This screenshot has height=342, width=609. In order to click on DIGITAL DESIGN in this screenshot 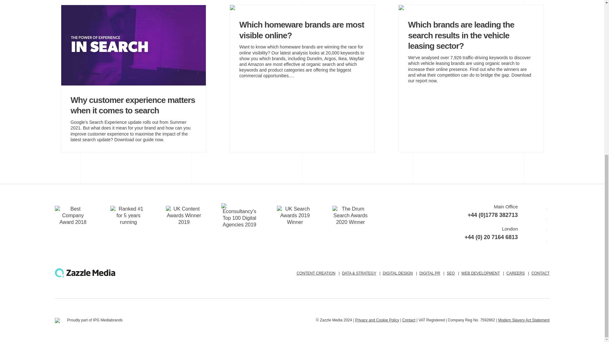, I will do `click(398, 273)`.